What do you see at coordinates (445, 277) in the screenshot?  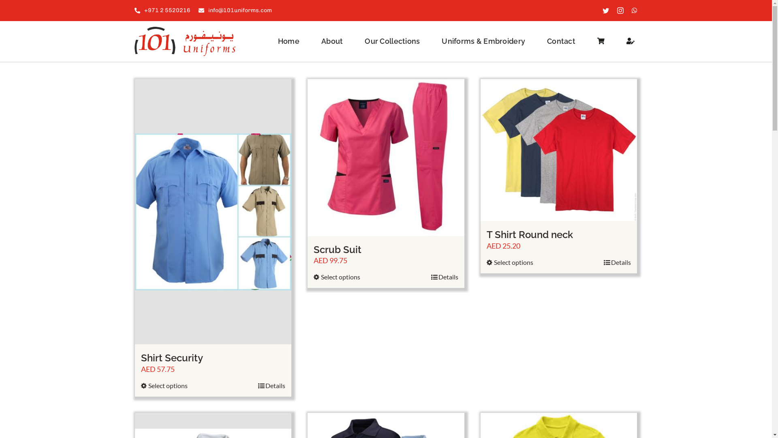 I see `Details` at bounding box center [445, 277].